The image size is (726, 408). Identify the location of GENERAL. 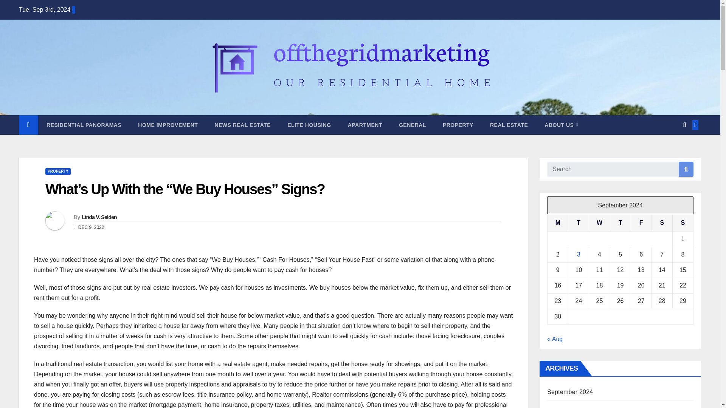
(412, 125).